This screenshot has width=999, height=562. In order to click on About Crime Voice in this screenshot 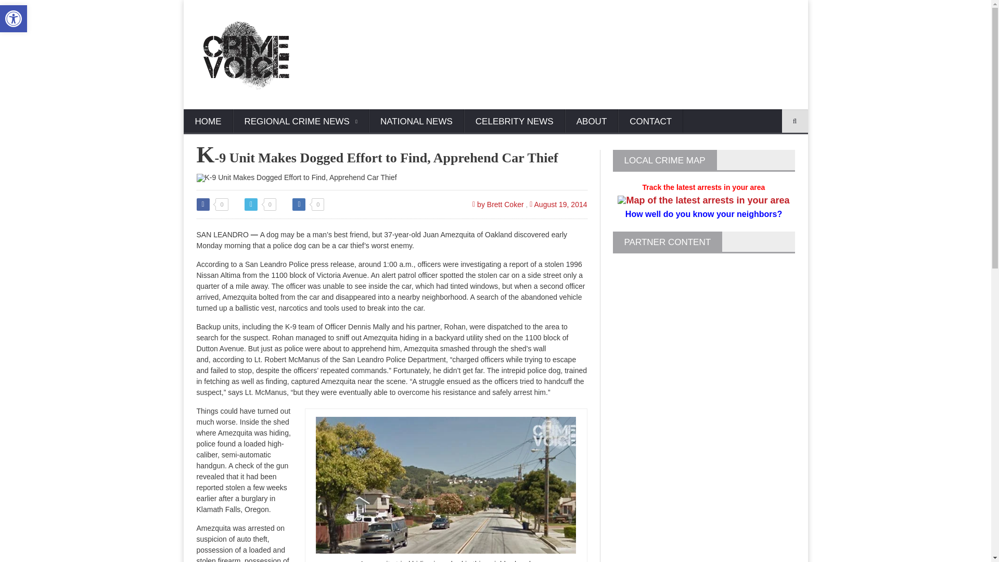, I will do `click(592, 122)`.